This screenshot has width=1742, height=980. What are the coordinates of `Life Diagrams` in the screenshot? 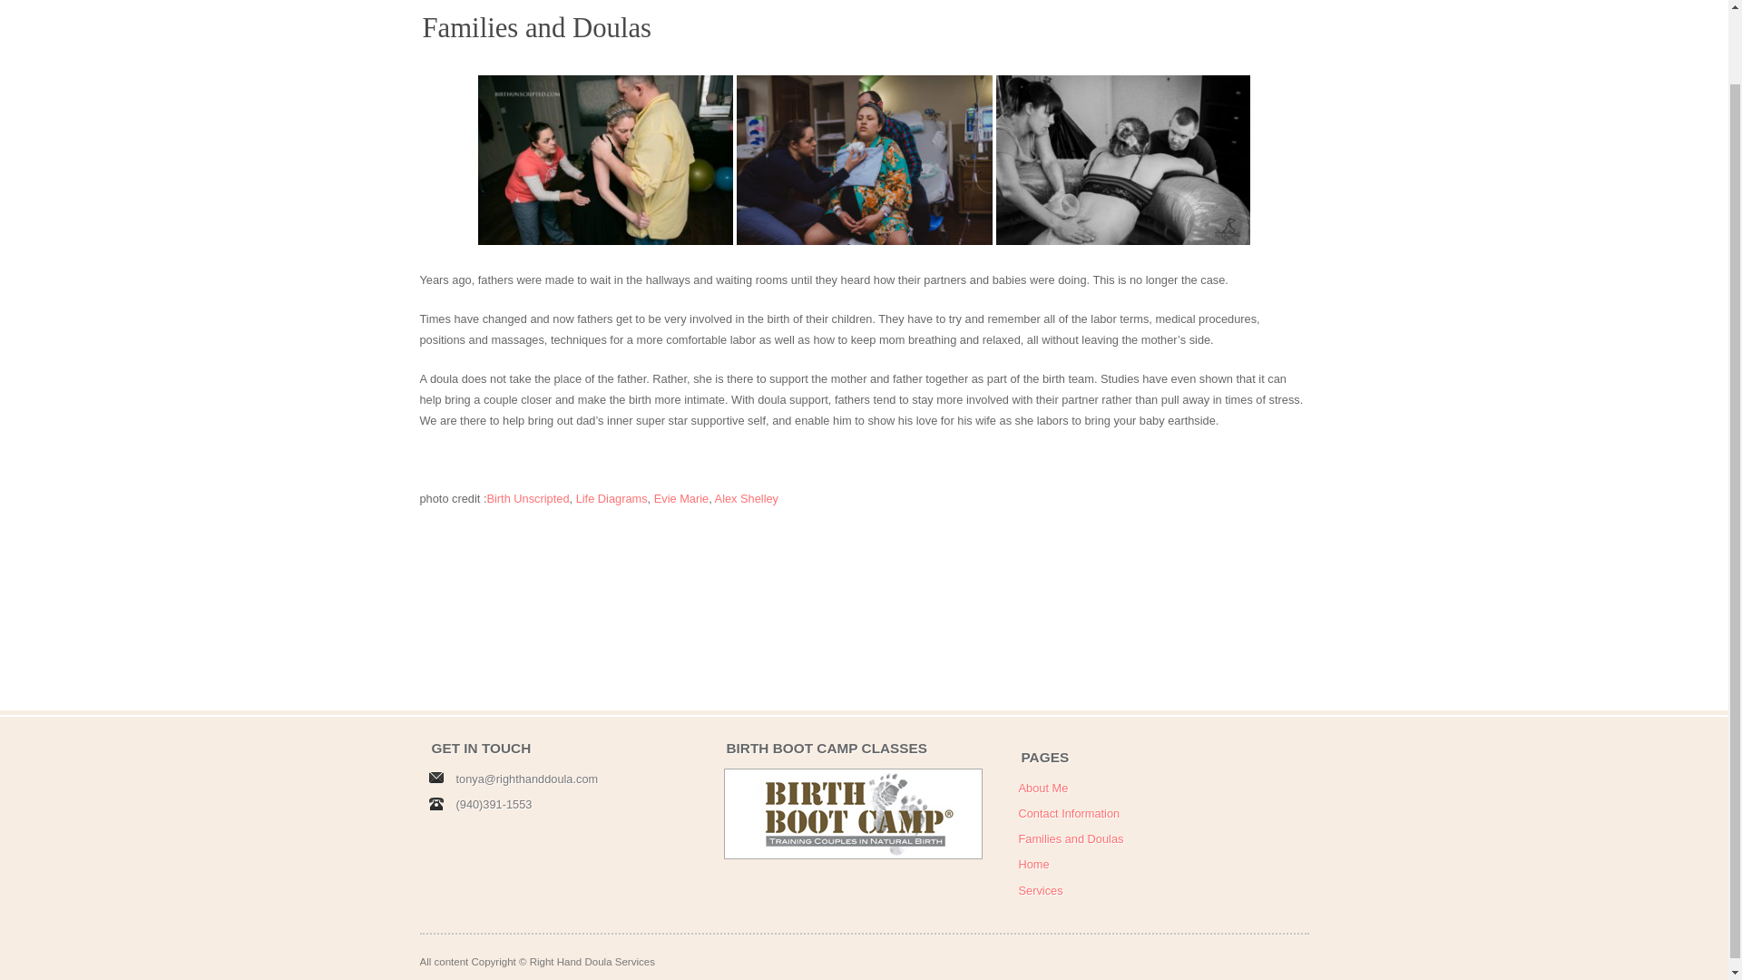 It's located at (612, 499).